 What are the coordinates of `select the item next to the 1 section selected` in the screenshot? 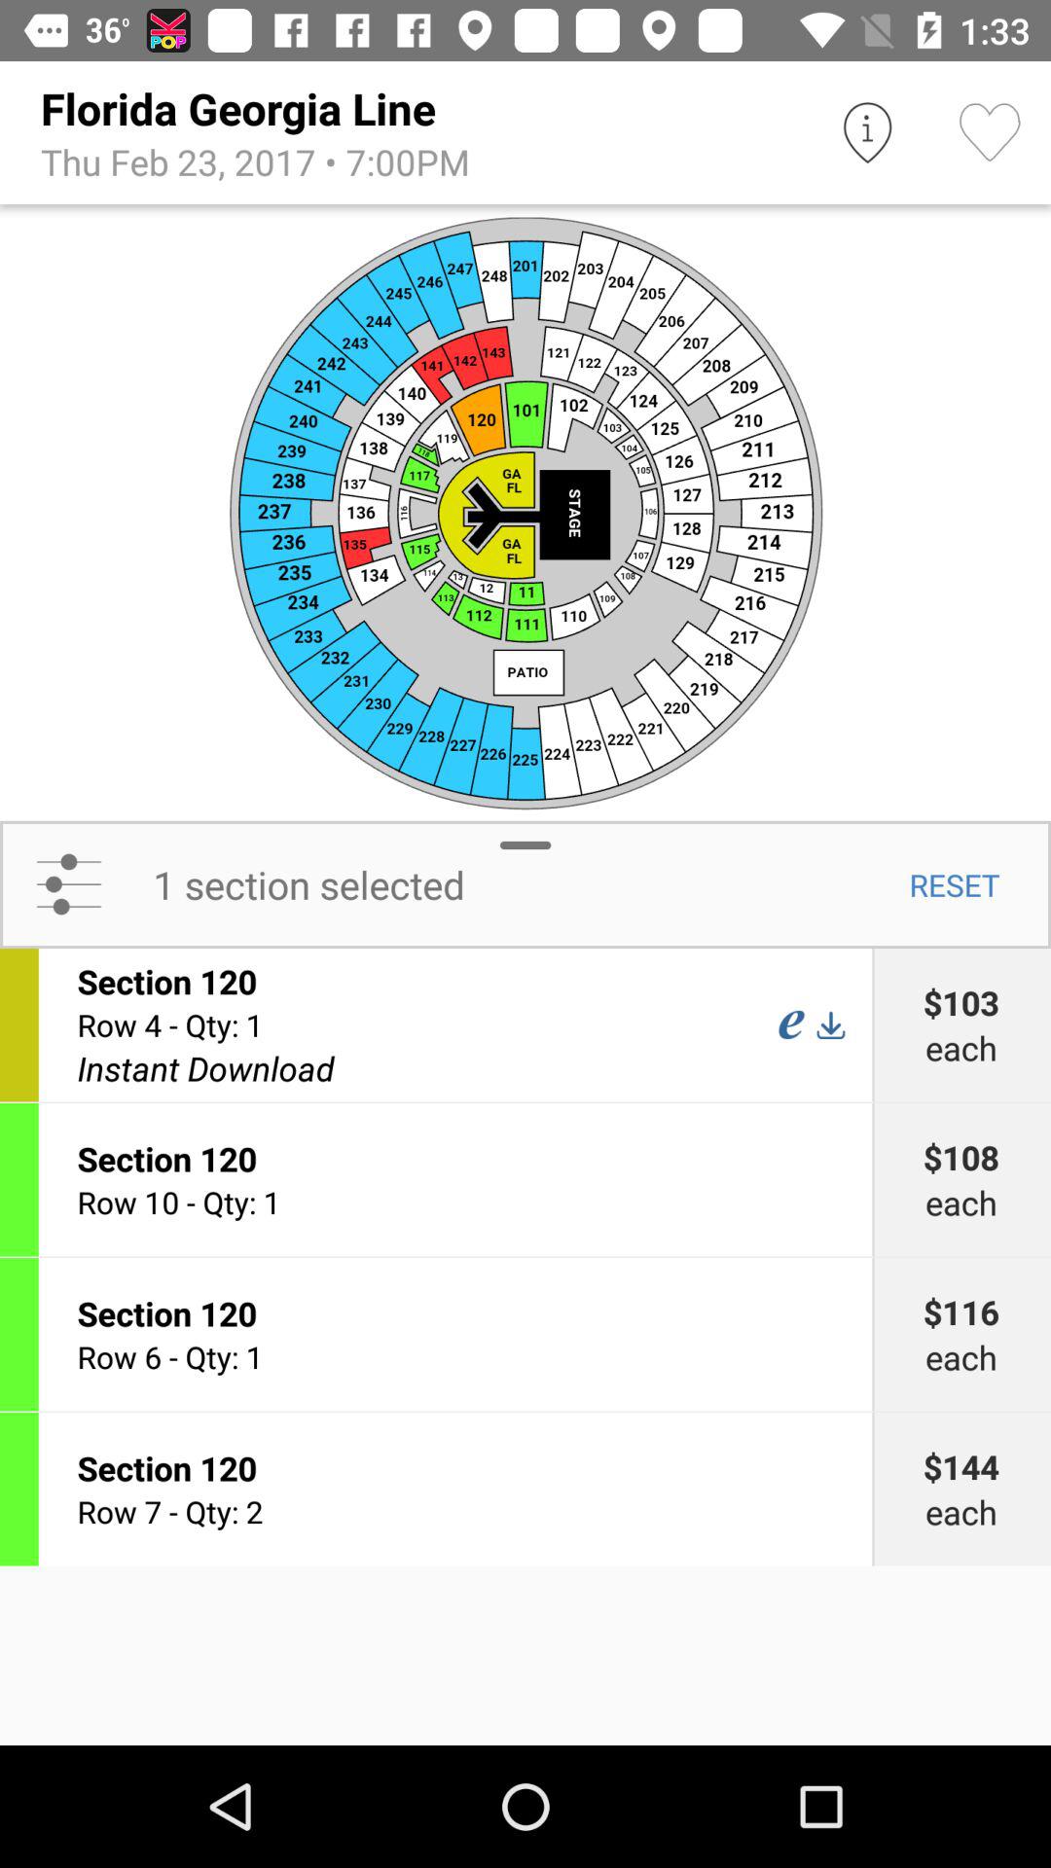 It's located at (954, 884).